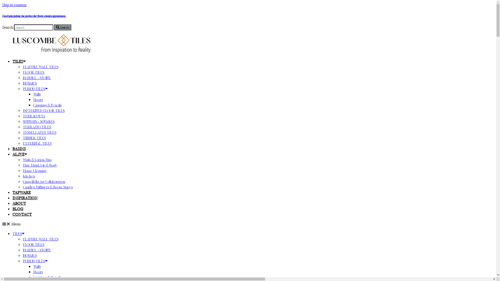  I want to click on Kitchen, so click(29, 176).